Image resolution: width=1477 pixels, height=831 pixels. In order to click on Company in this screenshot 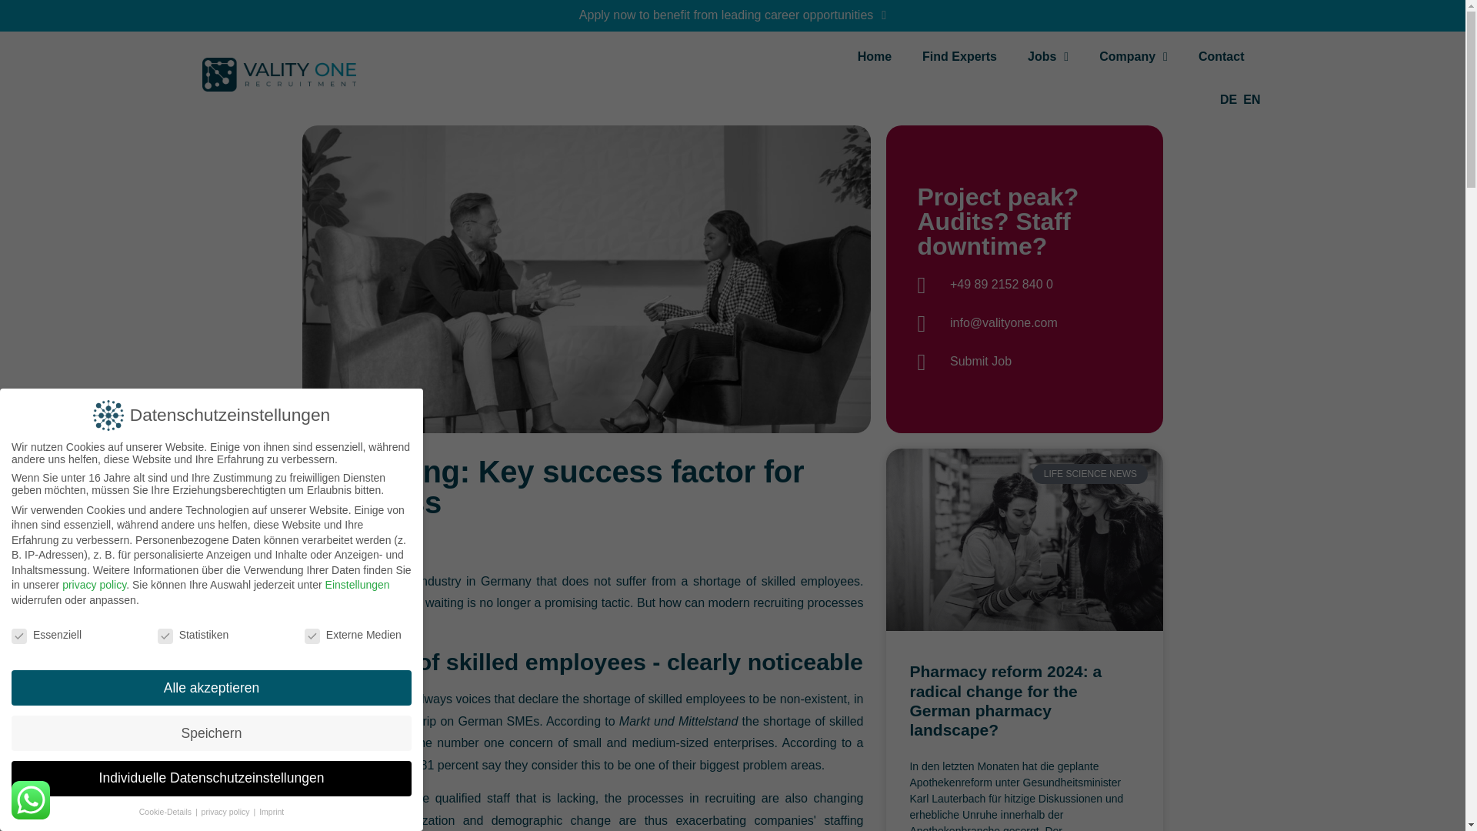, I will do `click(1133, 57)`.